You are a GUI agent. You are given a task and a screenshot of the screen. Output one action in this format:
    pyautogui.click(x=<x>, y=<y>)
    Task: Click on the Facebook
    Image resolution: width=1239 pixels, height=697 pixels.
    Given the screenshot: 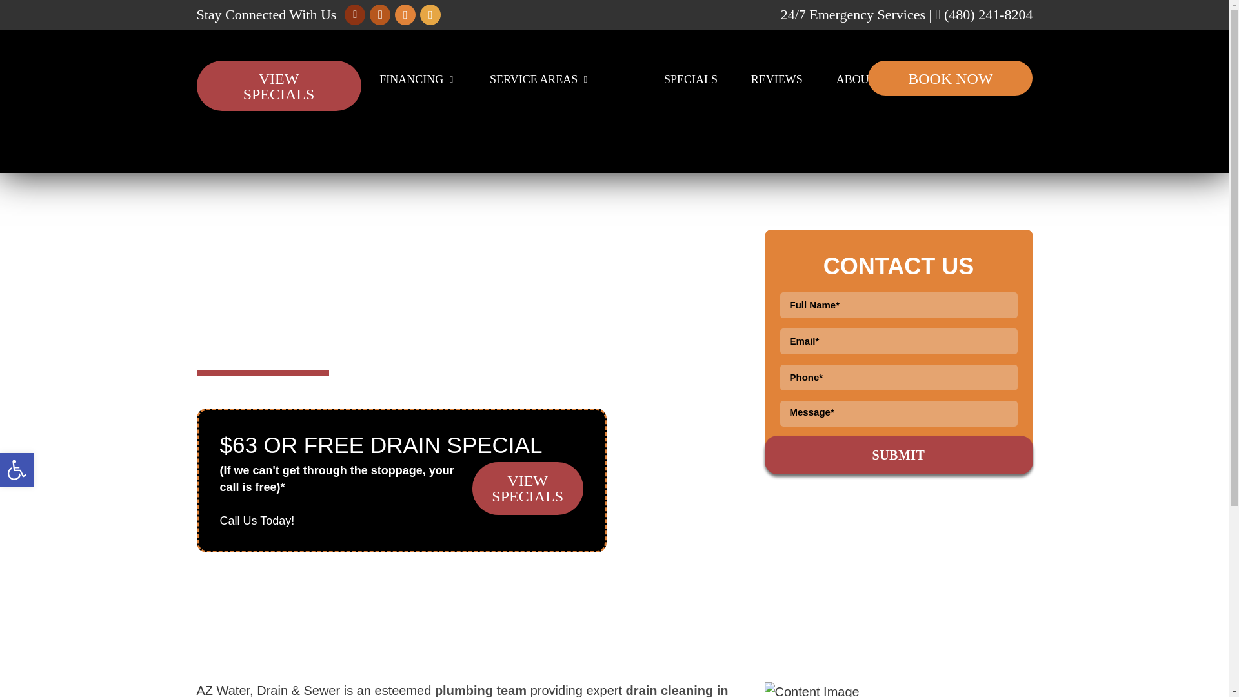 What is the action you would take?
    pyautogui.click(x=379, y=14)
    